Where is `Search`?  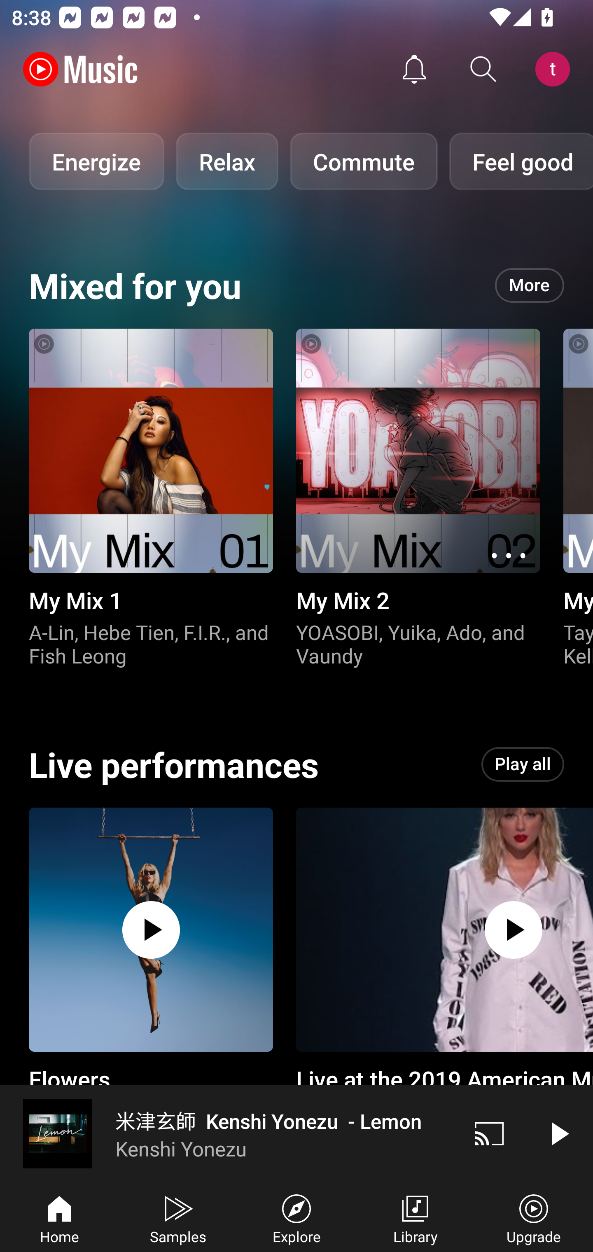
Search is located at coordinates (483, 69).